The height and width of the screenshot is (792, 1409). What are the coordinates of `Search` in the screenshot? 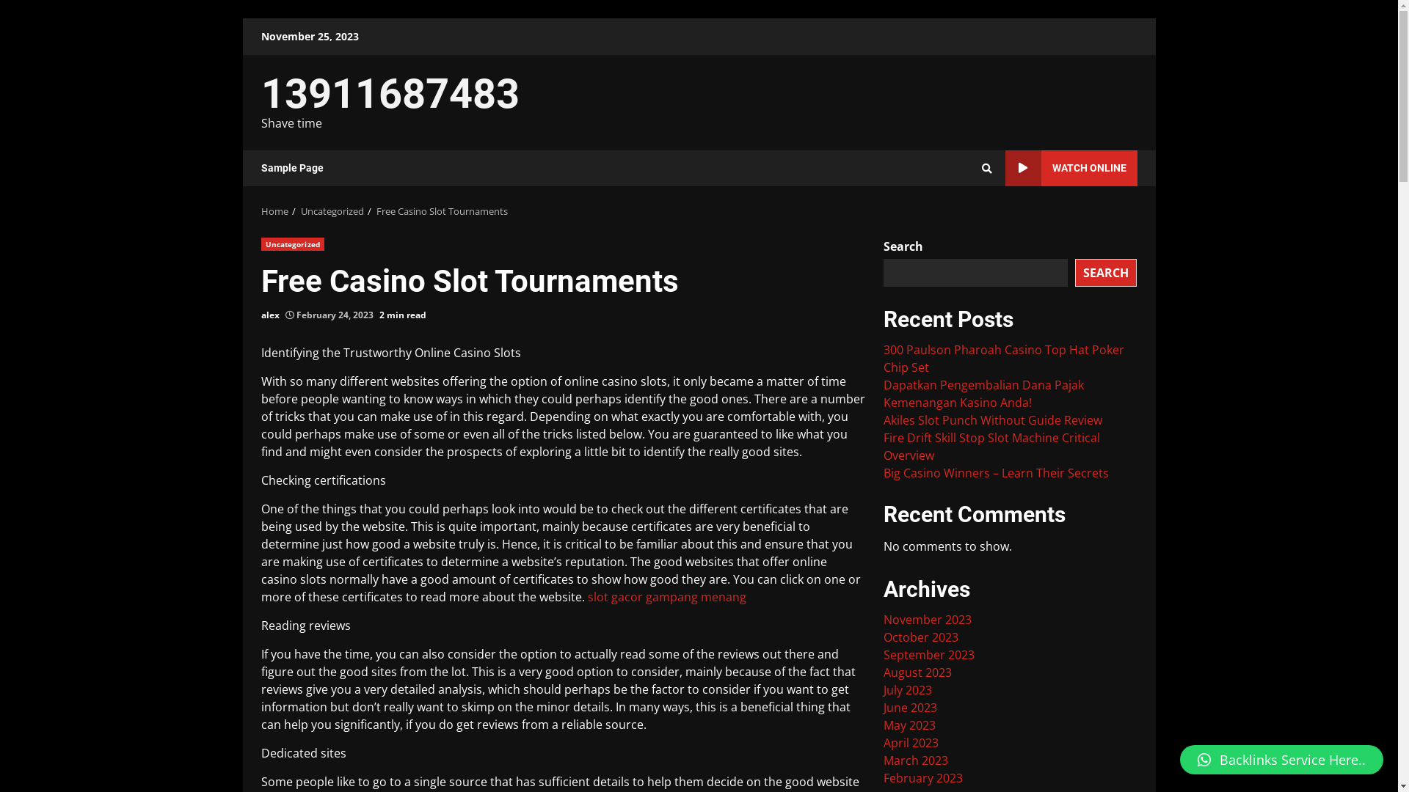 It's located at (960, 219).